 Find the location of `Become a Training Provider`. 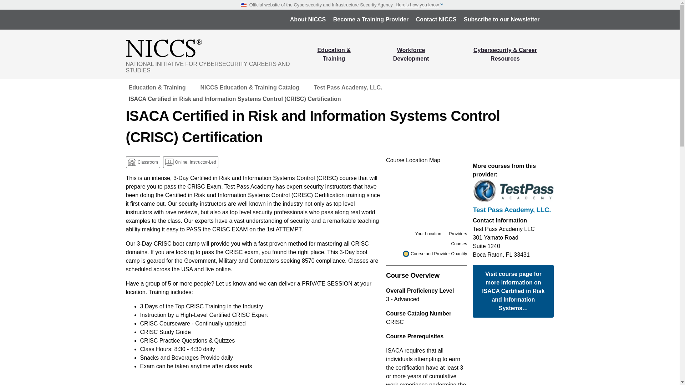

Become a Training Provider is located at coordinates (371, 19).